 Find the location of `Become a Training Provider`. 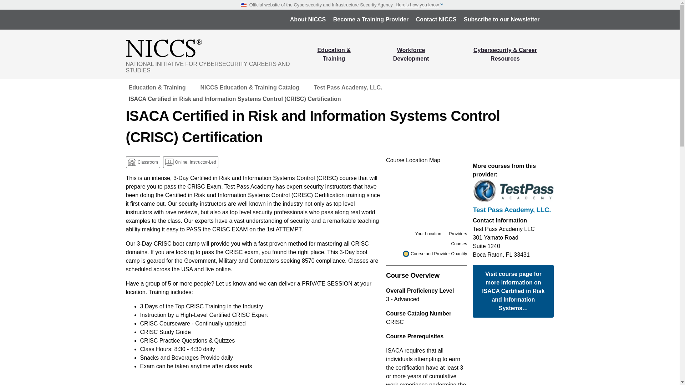

Become a Training Provider is located at coordinates (371, 19).